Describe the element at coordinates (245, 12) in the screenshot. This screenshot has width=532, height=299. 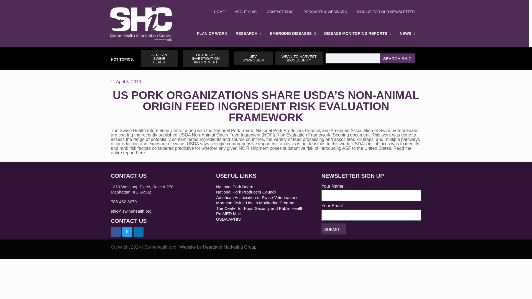
I see `ABOUT SHIC` at that location.